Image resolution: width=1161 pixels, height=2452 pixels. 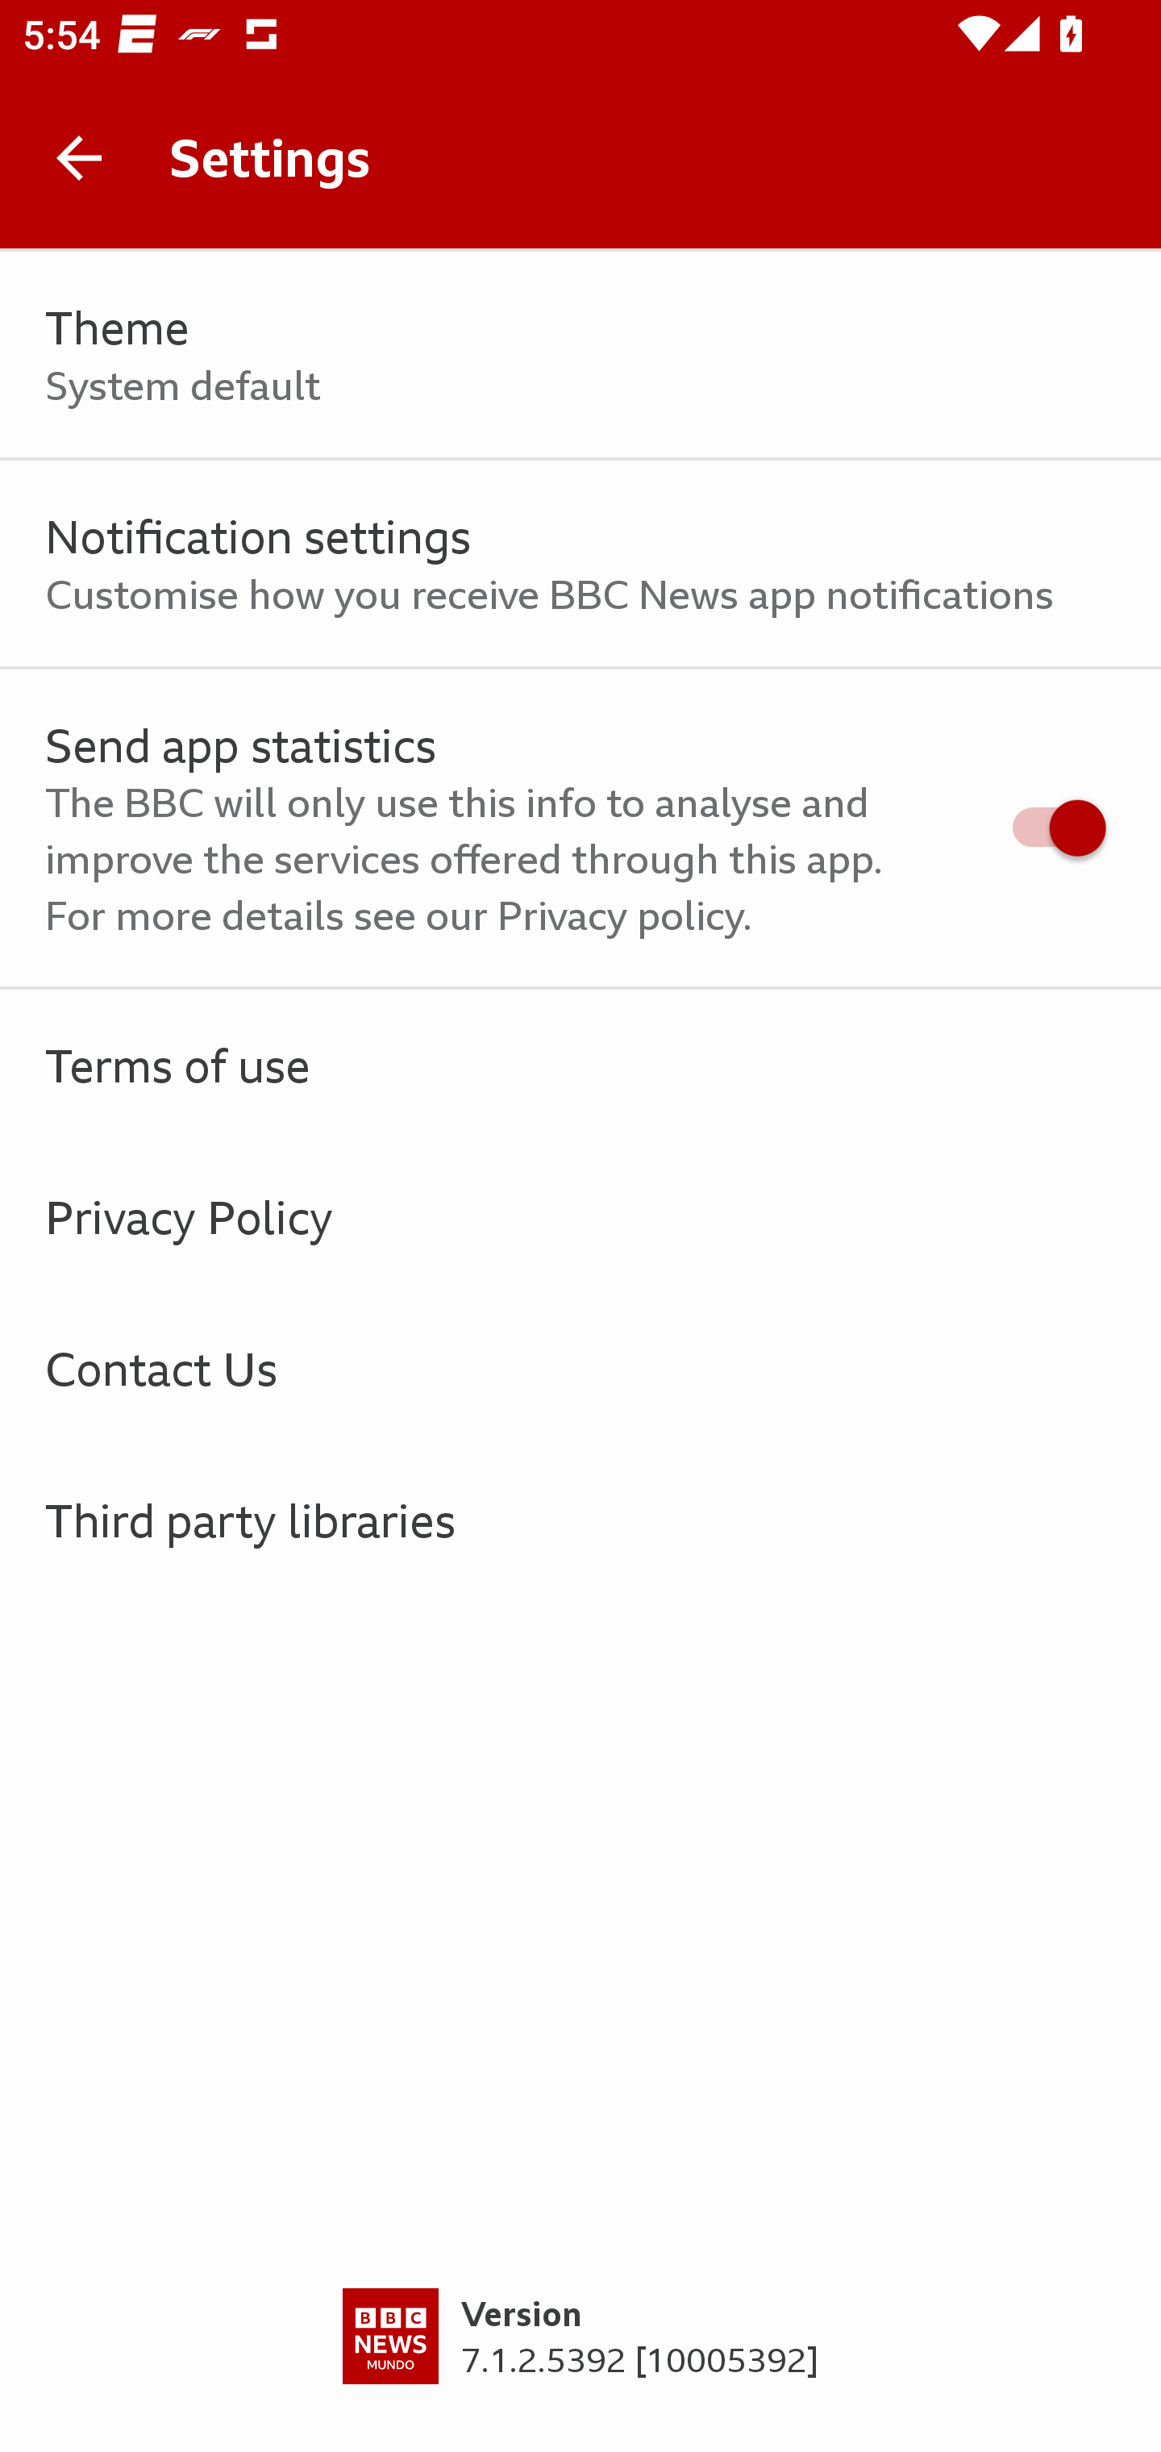 What do you see at coordinates (580, 1520) in the screenshot?
I see `Third party libraries` at bounding box center [580, 1520].